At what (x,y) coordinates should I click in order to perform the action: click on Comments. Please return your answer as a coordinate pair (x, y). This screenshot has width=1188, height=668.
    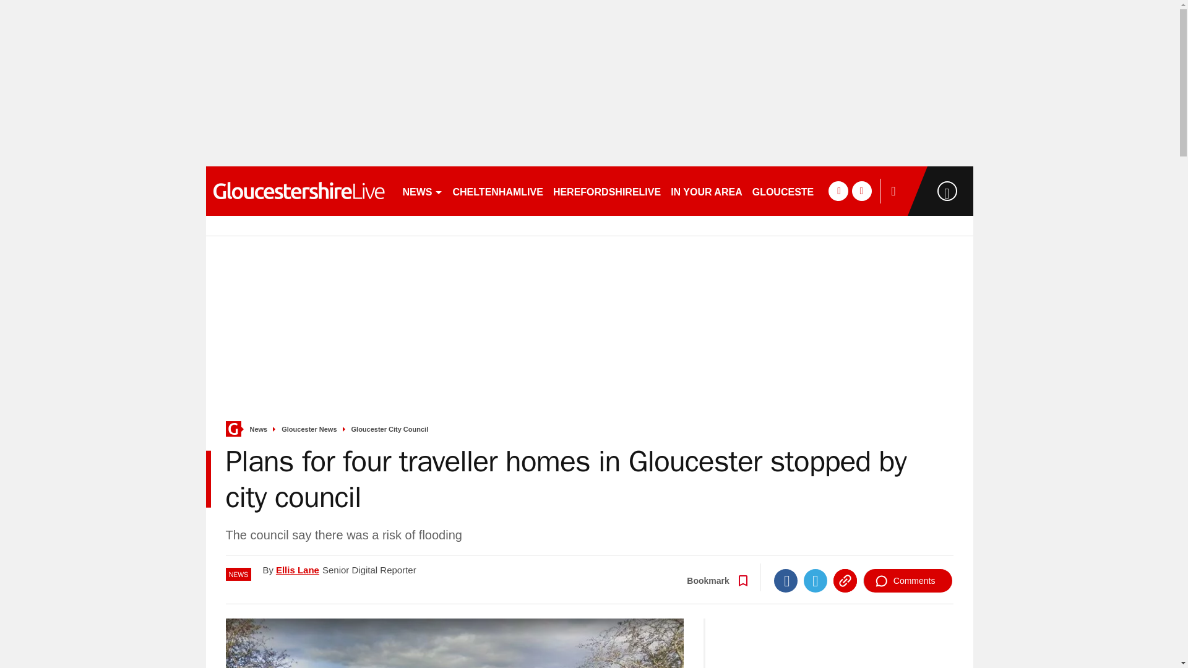
    Looking at the image, I should click on (908, 580).